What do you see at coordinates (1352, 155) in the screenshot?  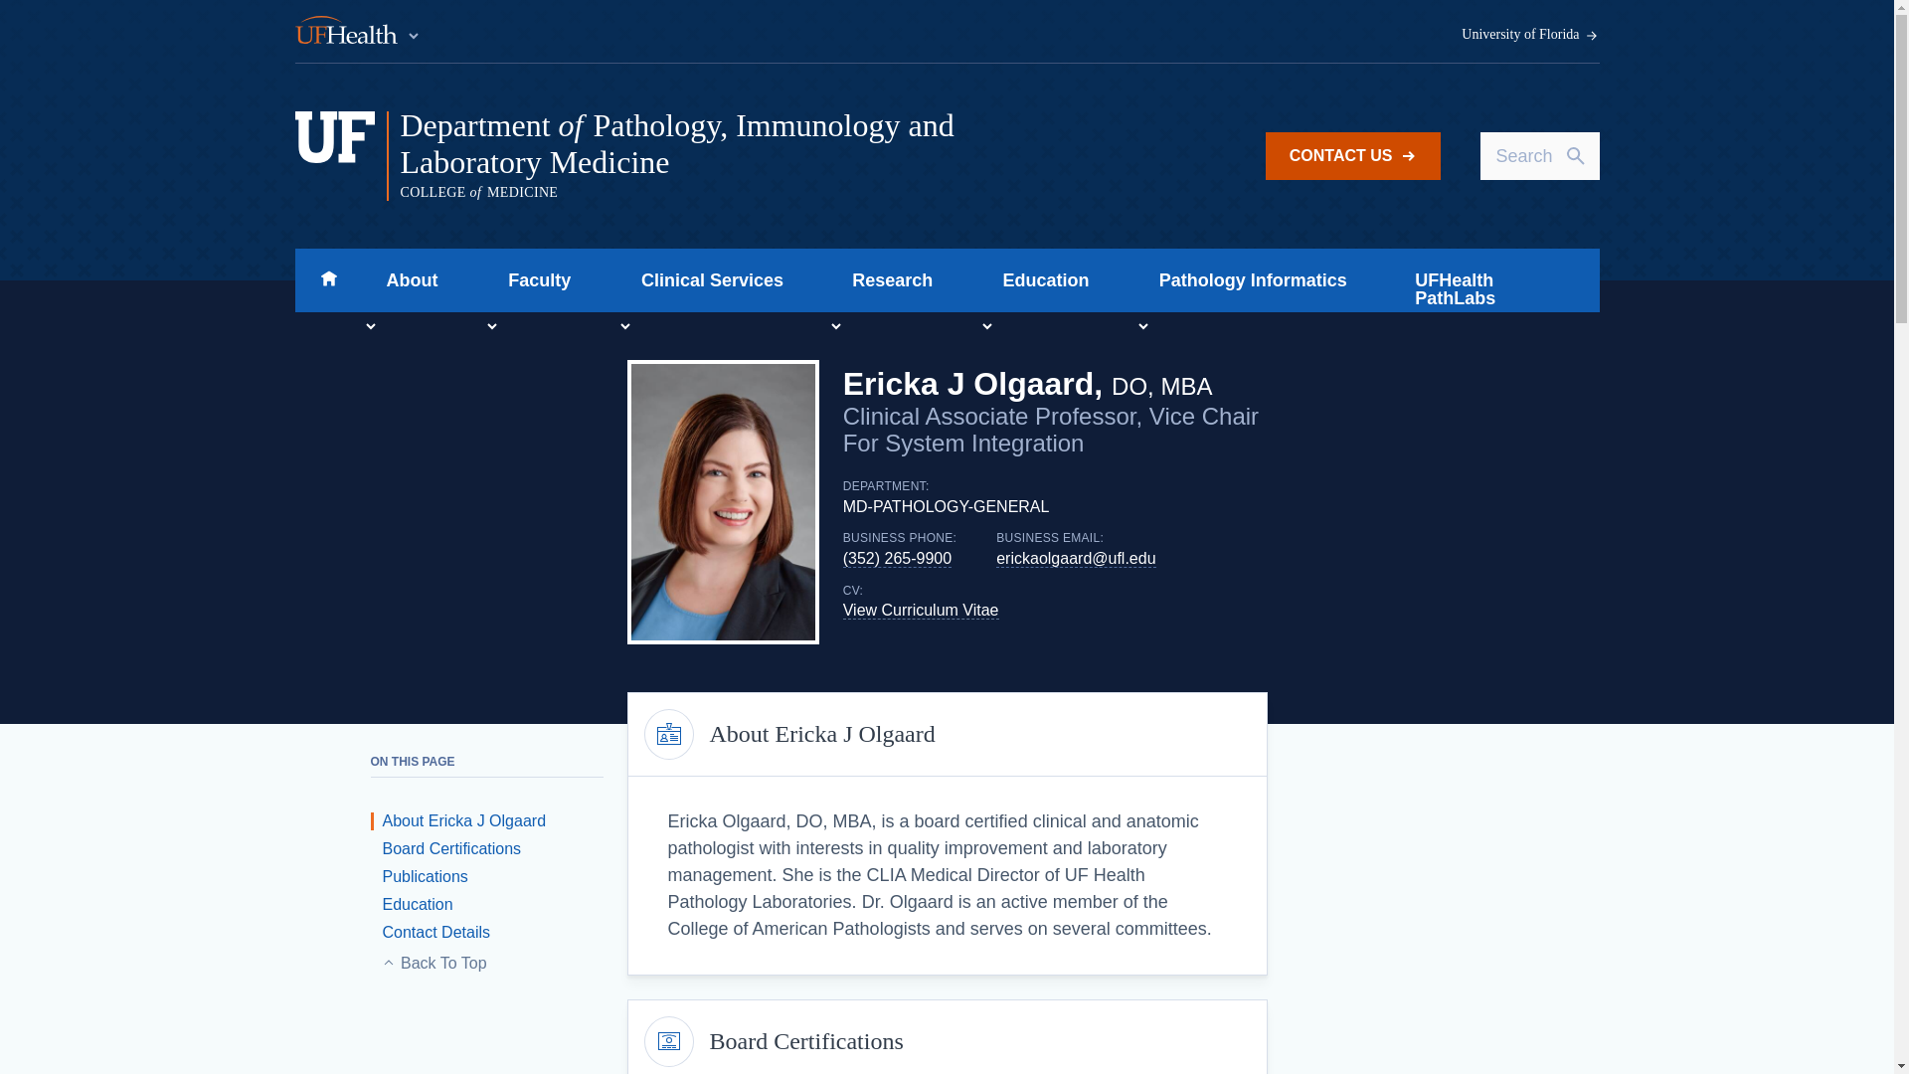 I see `CONTACT US` at bounding box center [1352, 155].